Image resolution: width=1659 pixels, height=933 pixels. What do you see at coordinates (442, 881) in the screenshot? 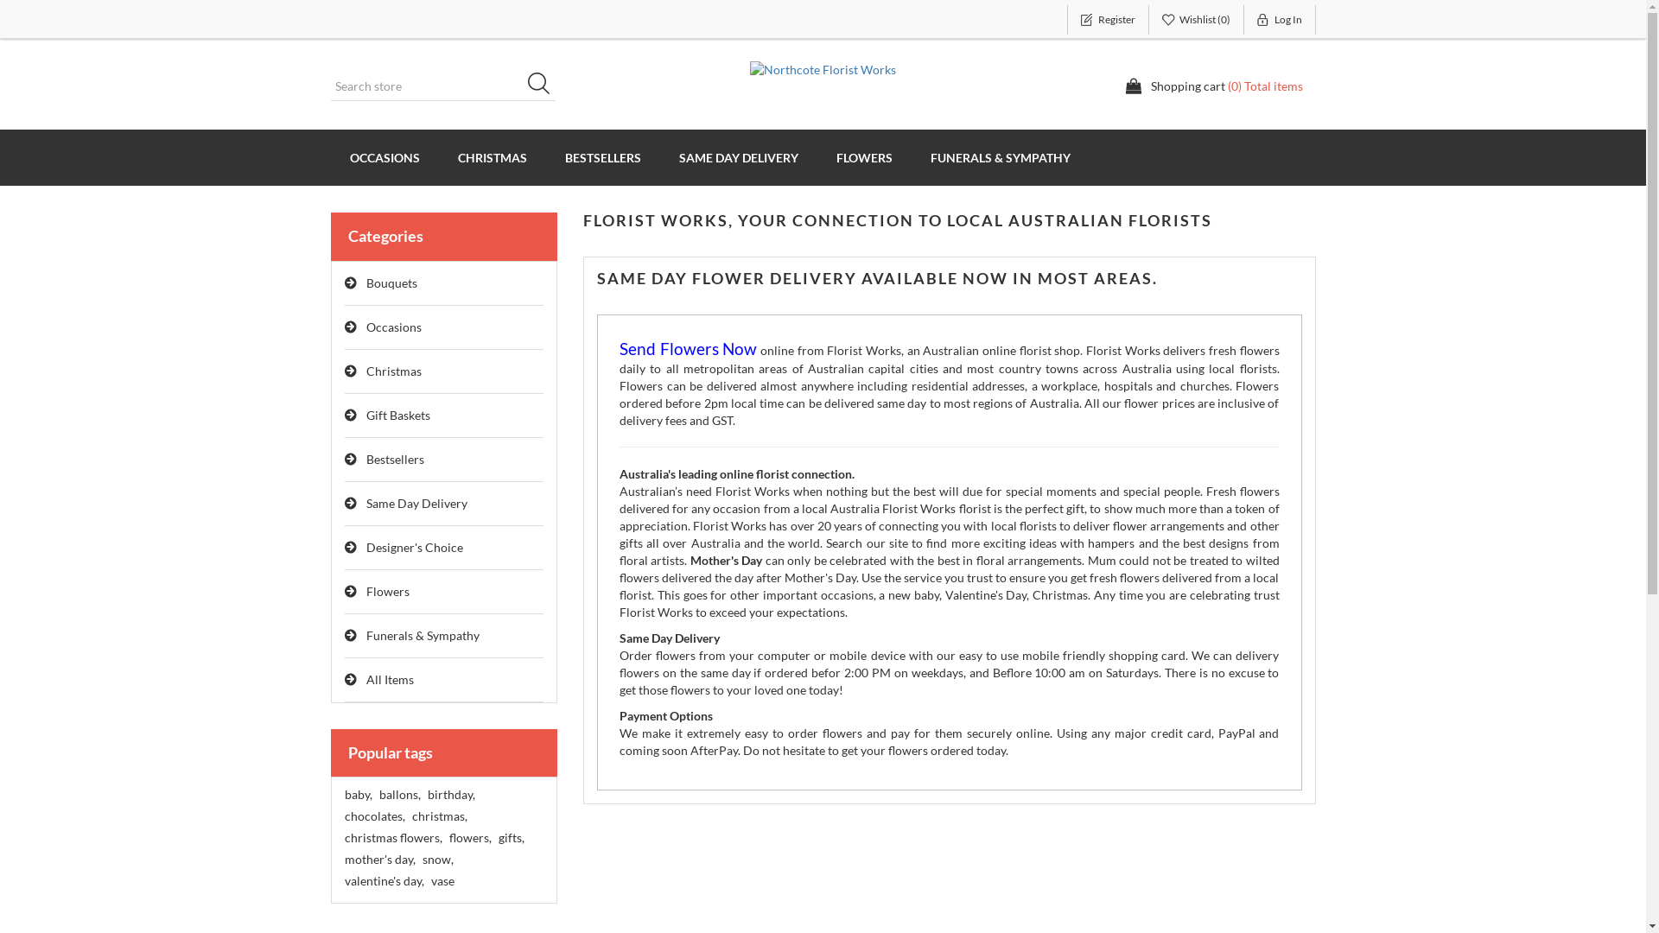
I see `vase` at bounding box center [442, 881].